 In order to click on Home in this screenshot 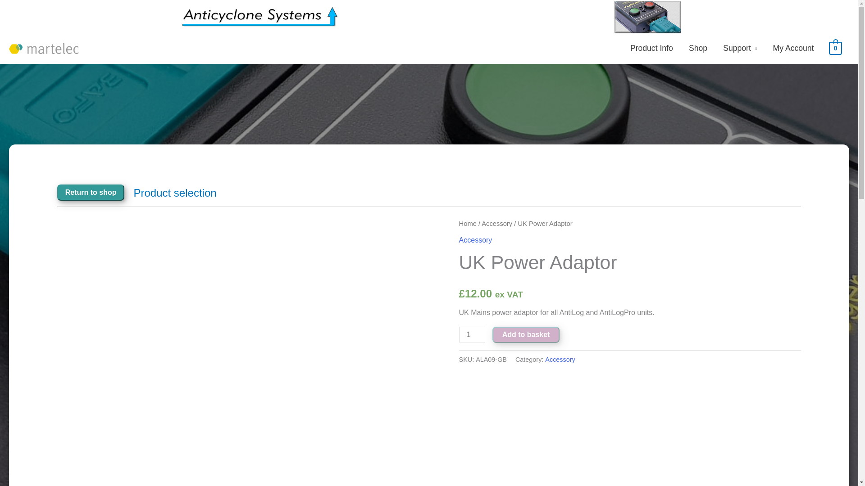, I will do `click(468, 224)`.